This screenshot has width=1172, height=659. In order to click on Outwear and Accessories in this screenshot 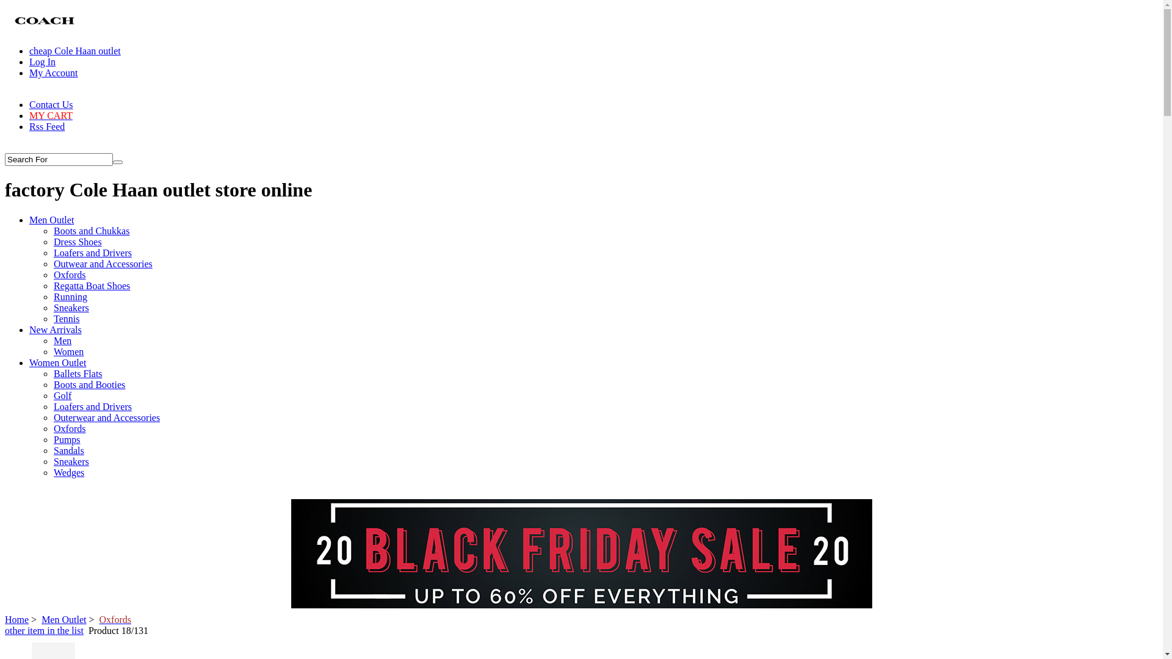, I will do `click(103, 264)`.